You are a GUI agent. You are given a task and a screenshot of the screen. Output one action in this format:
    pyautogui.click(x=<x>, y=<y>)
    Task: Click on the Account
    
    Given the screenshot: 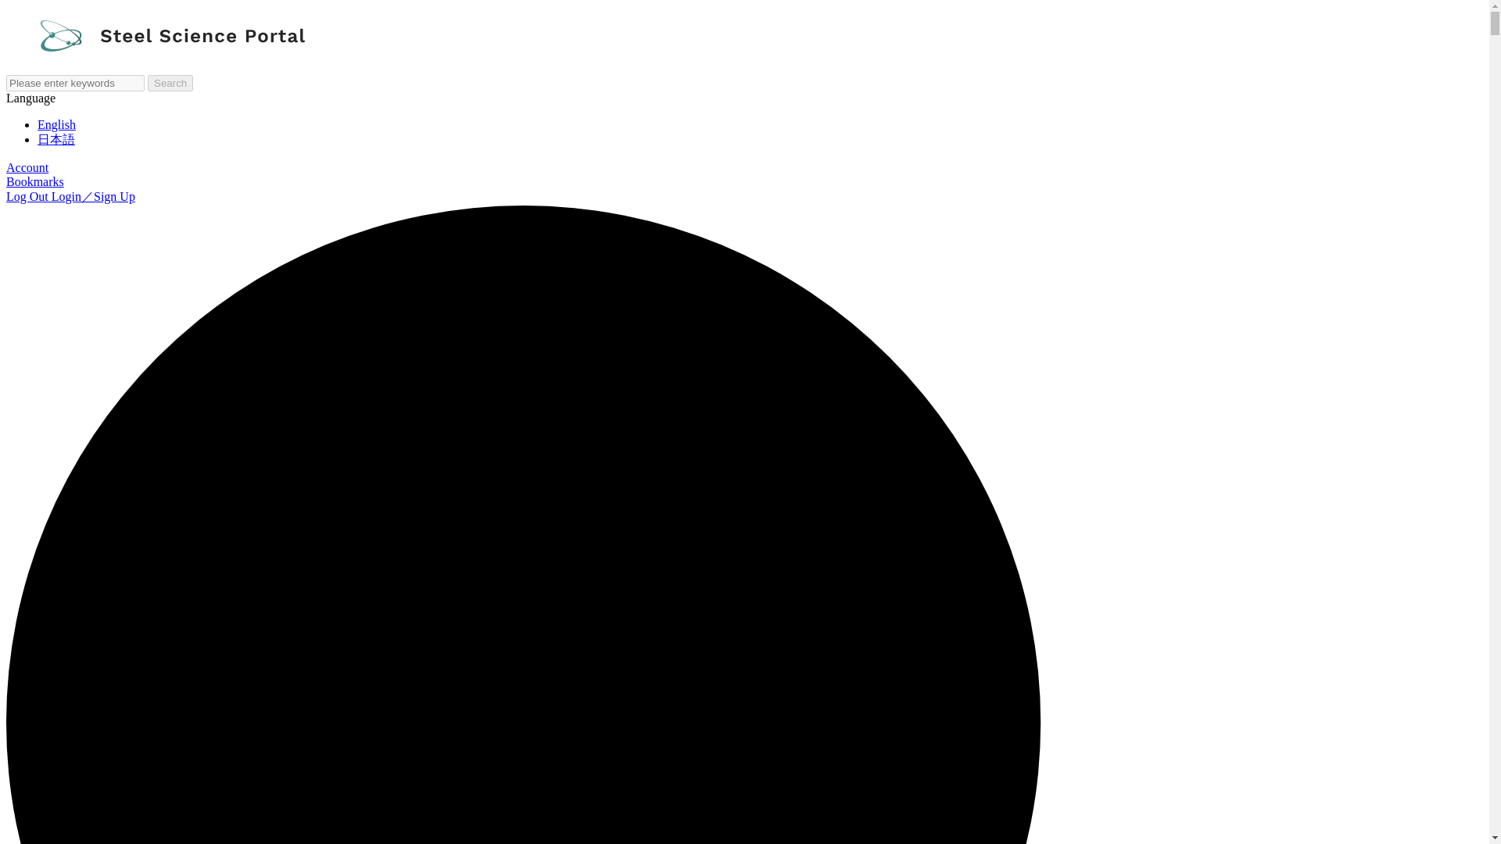 What is the action you would take?
    pyautogui.click(x=27, y=167)
    